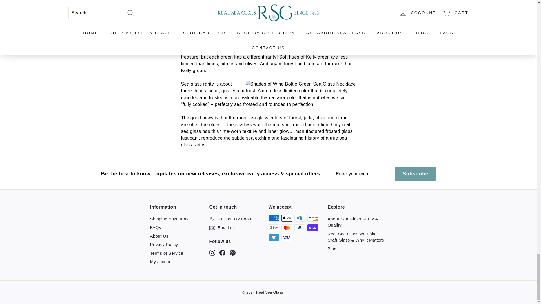 Image resolution: width=541 pixels, height=304 pixels. Describe the element at coordinates (212, 252) in the screenshot. I see `Real Sea Glass on Instagram` at that location.